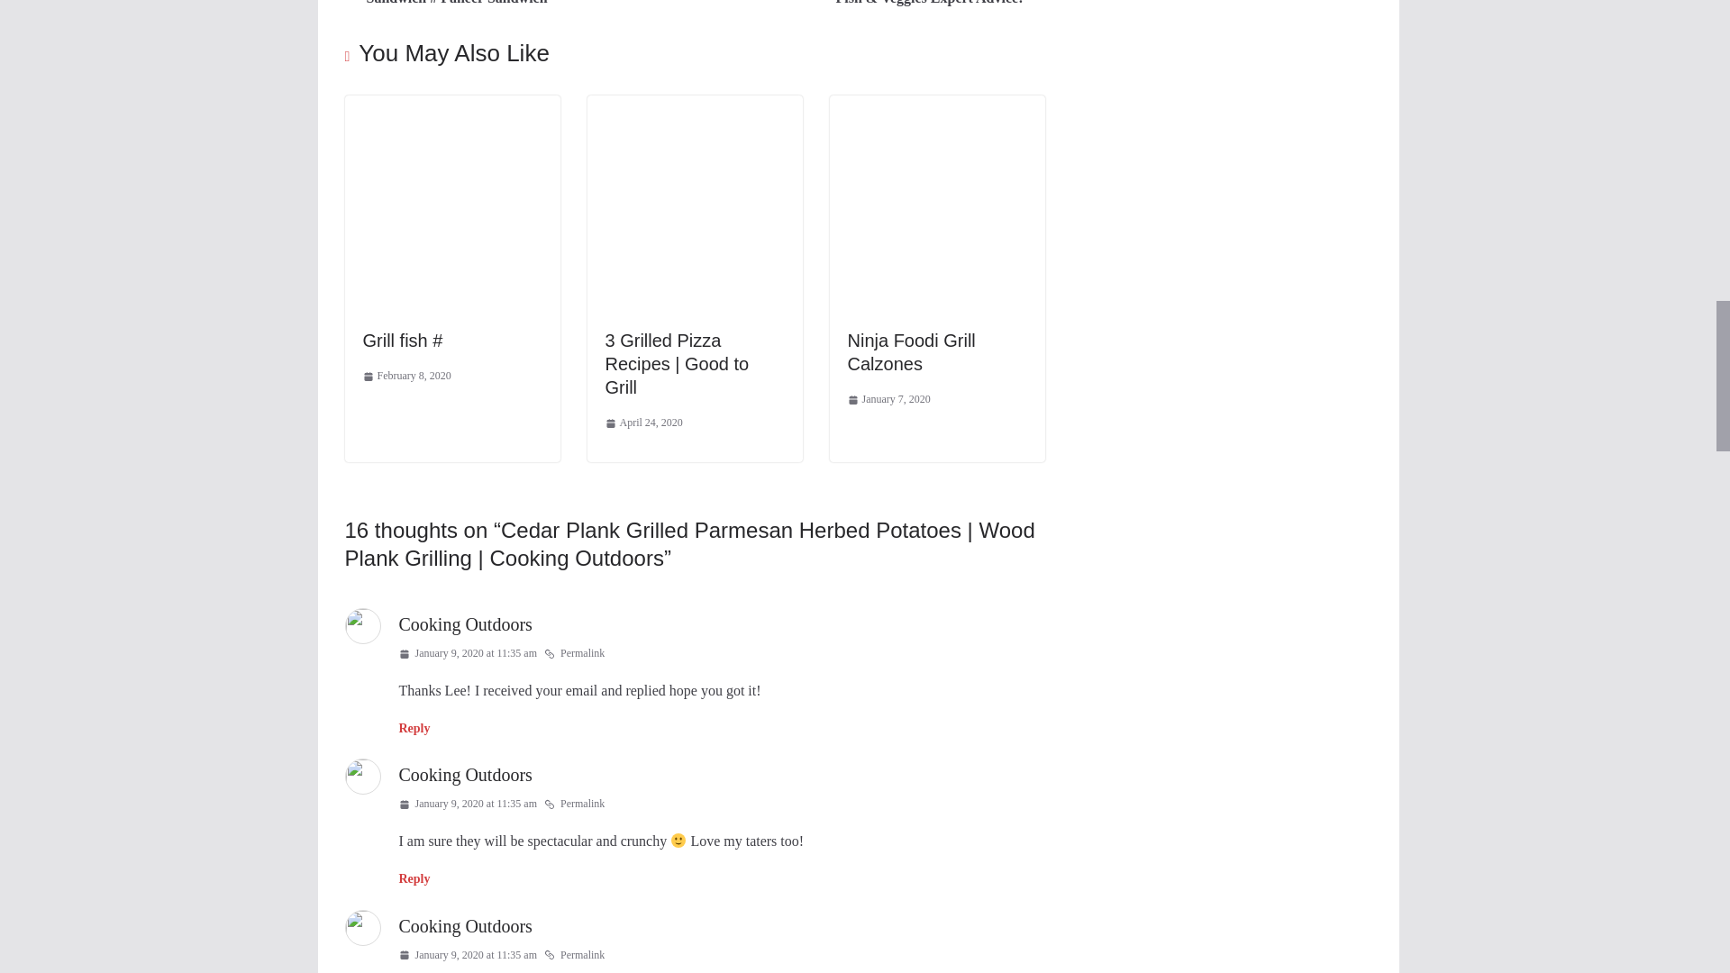 This screenshot has height=973, width=1730. What do you see at coordinates (405, 377) in the screenshot?
I see `February 8, 2020` at bounding box center [405, 377].